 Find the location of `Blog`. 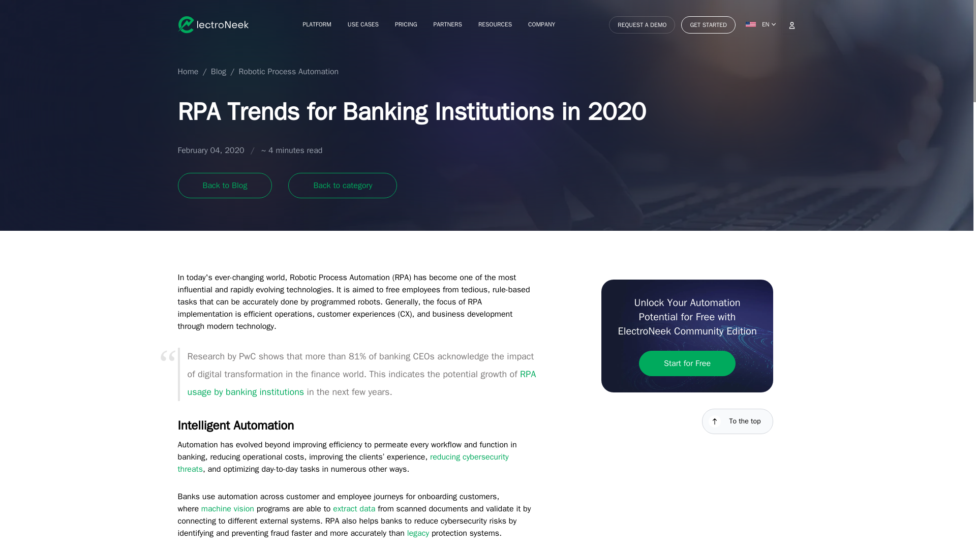

Blog is located at coordinates (219, 72).